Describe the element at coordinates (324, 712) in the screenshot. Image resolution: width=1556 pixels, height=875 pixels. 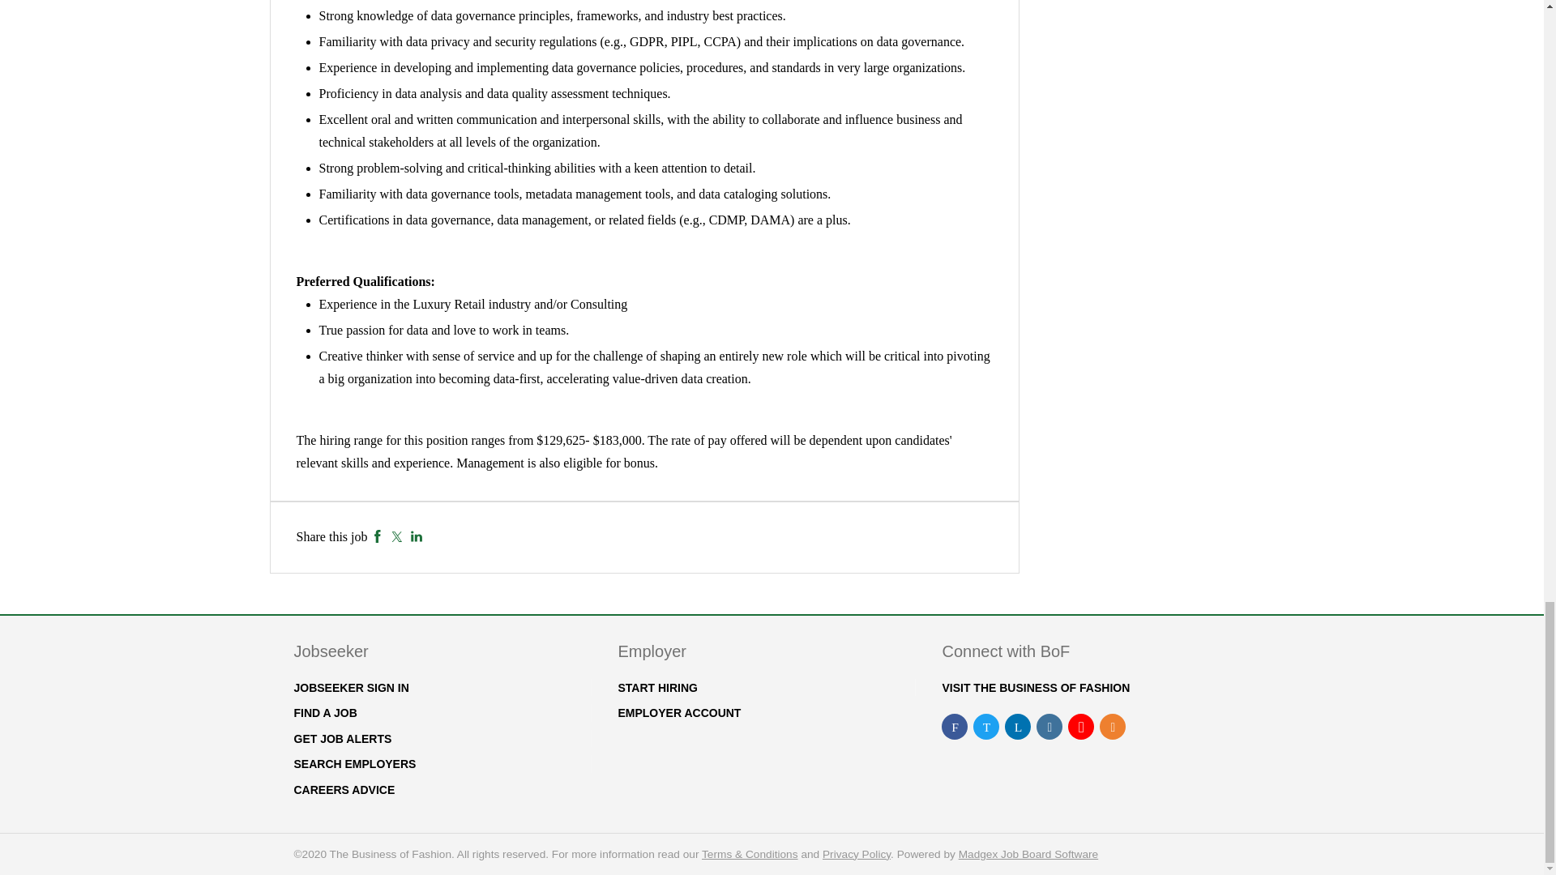
I see `FIND A JOB` at that location.